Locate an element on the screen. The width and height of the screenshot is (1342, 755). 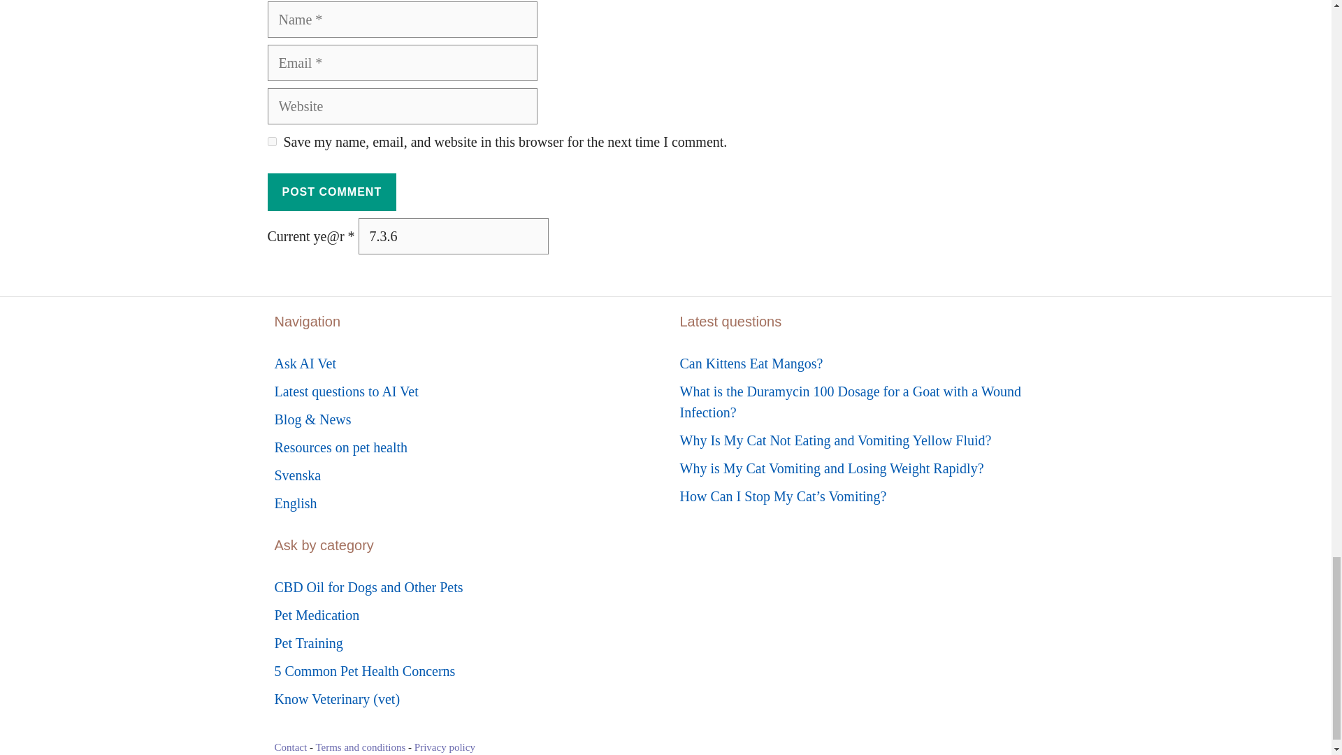
Contact is located at coordinates (290, 747).